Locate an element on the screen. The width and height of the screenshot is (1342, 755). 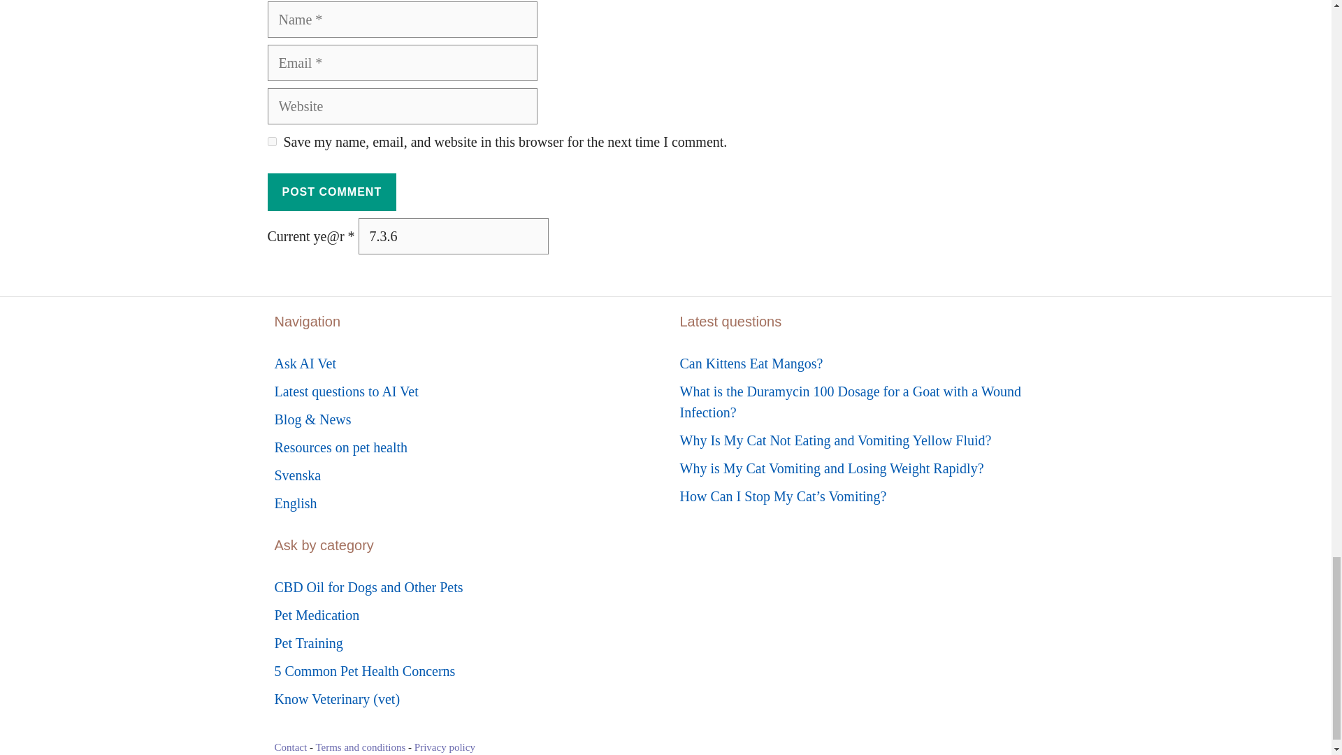
Contact is located at coordinates (290, 747).